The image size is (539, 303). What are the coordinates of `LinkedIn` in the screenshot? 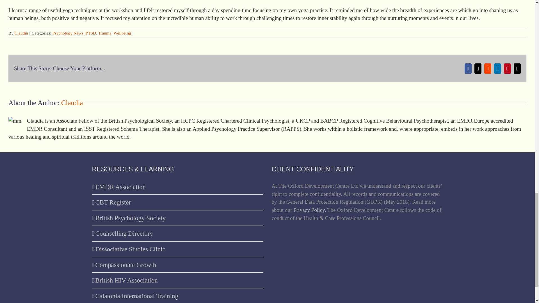 It's located at (497, 68).